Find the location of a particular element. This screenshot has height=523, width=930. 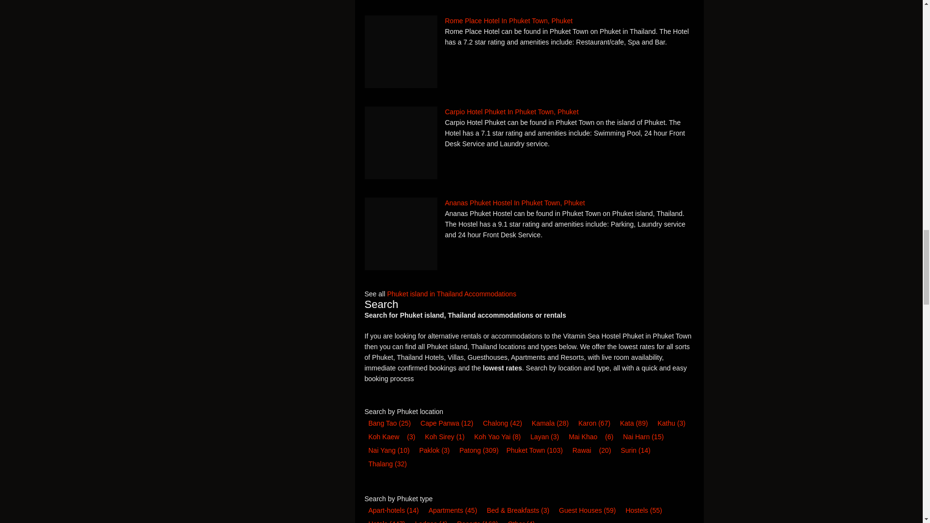

Carpio Hotel Phuket In Phuket Town, Phuket is located at coordinates (529, 111).